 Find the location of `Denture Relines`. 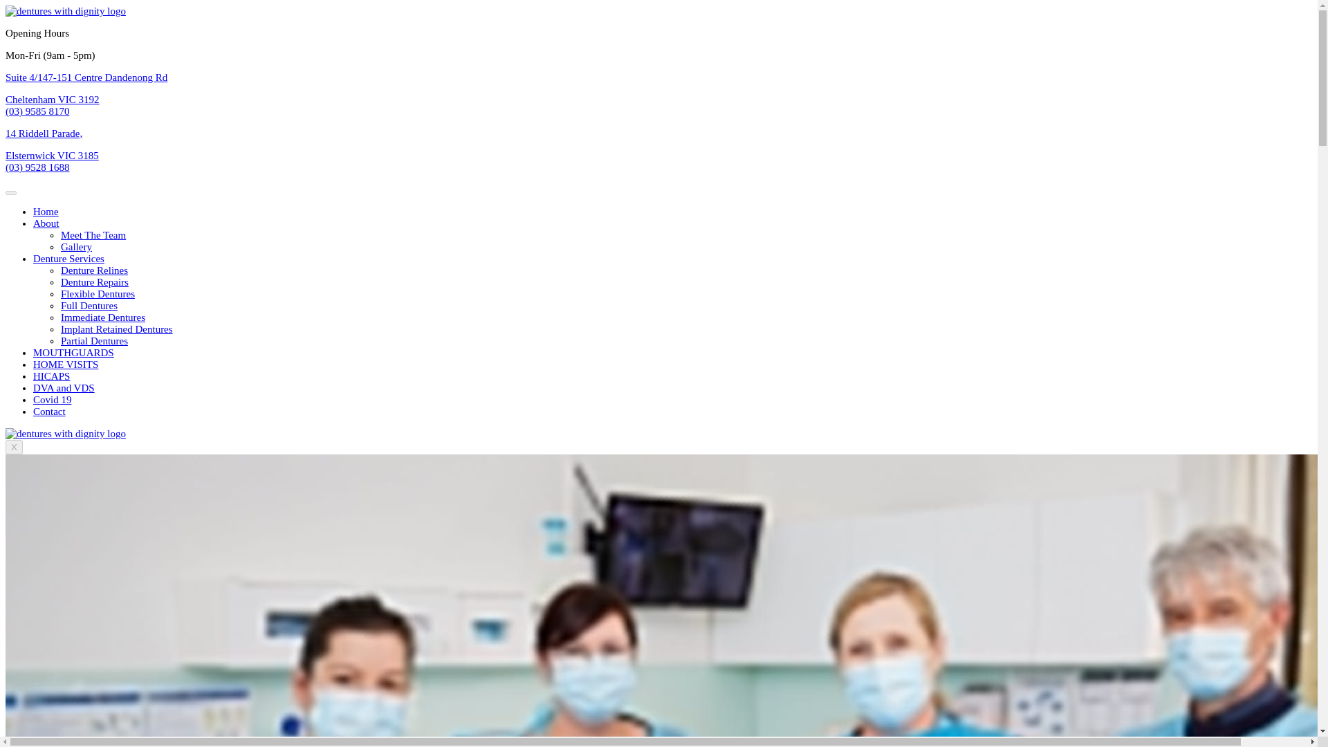

Denture Relines is located at coordinates (94, 270).